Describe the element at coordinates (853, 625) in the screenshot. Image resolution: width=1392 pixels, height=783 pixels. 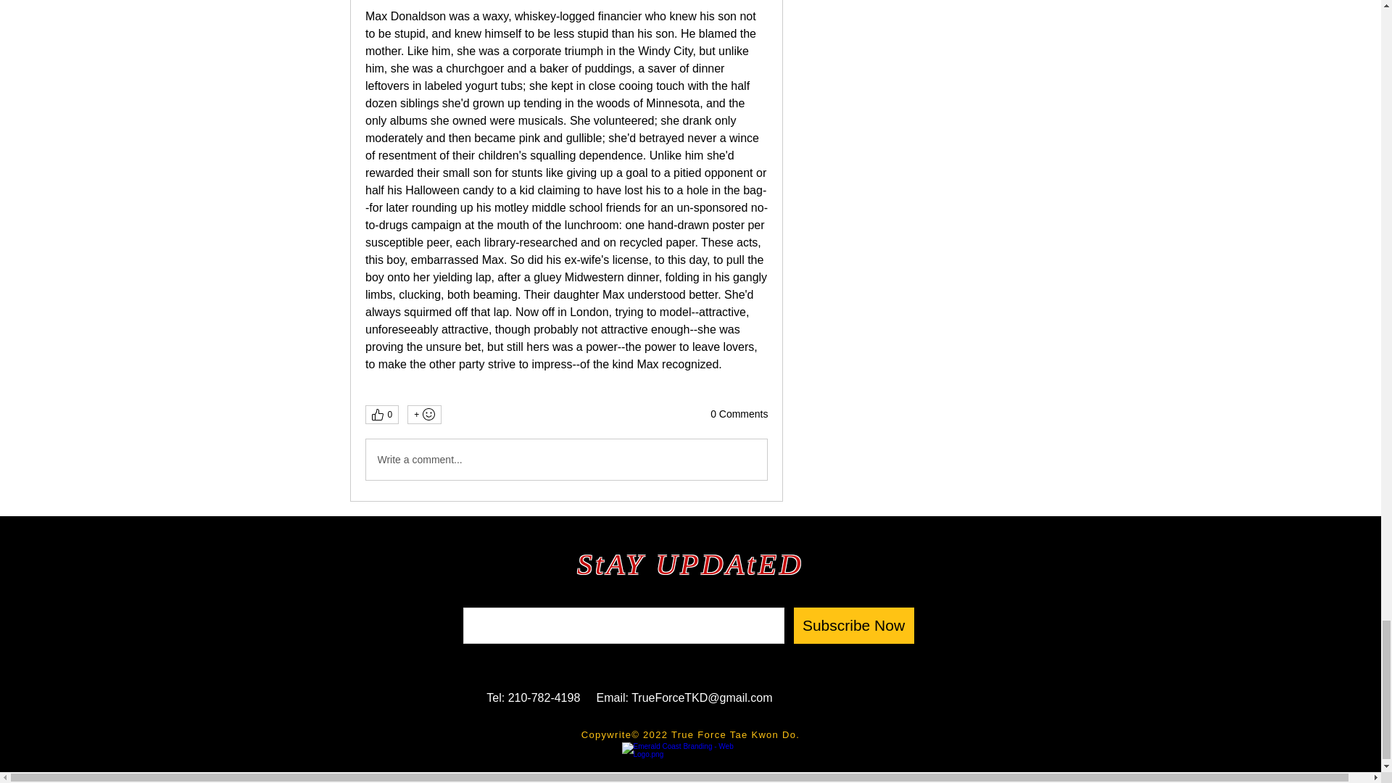
I see `Subscribe Now` at that location.